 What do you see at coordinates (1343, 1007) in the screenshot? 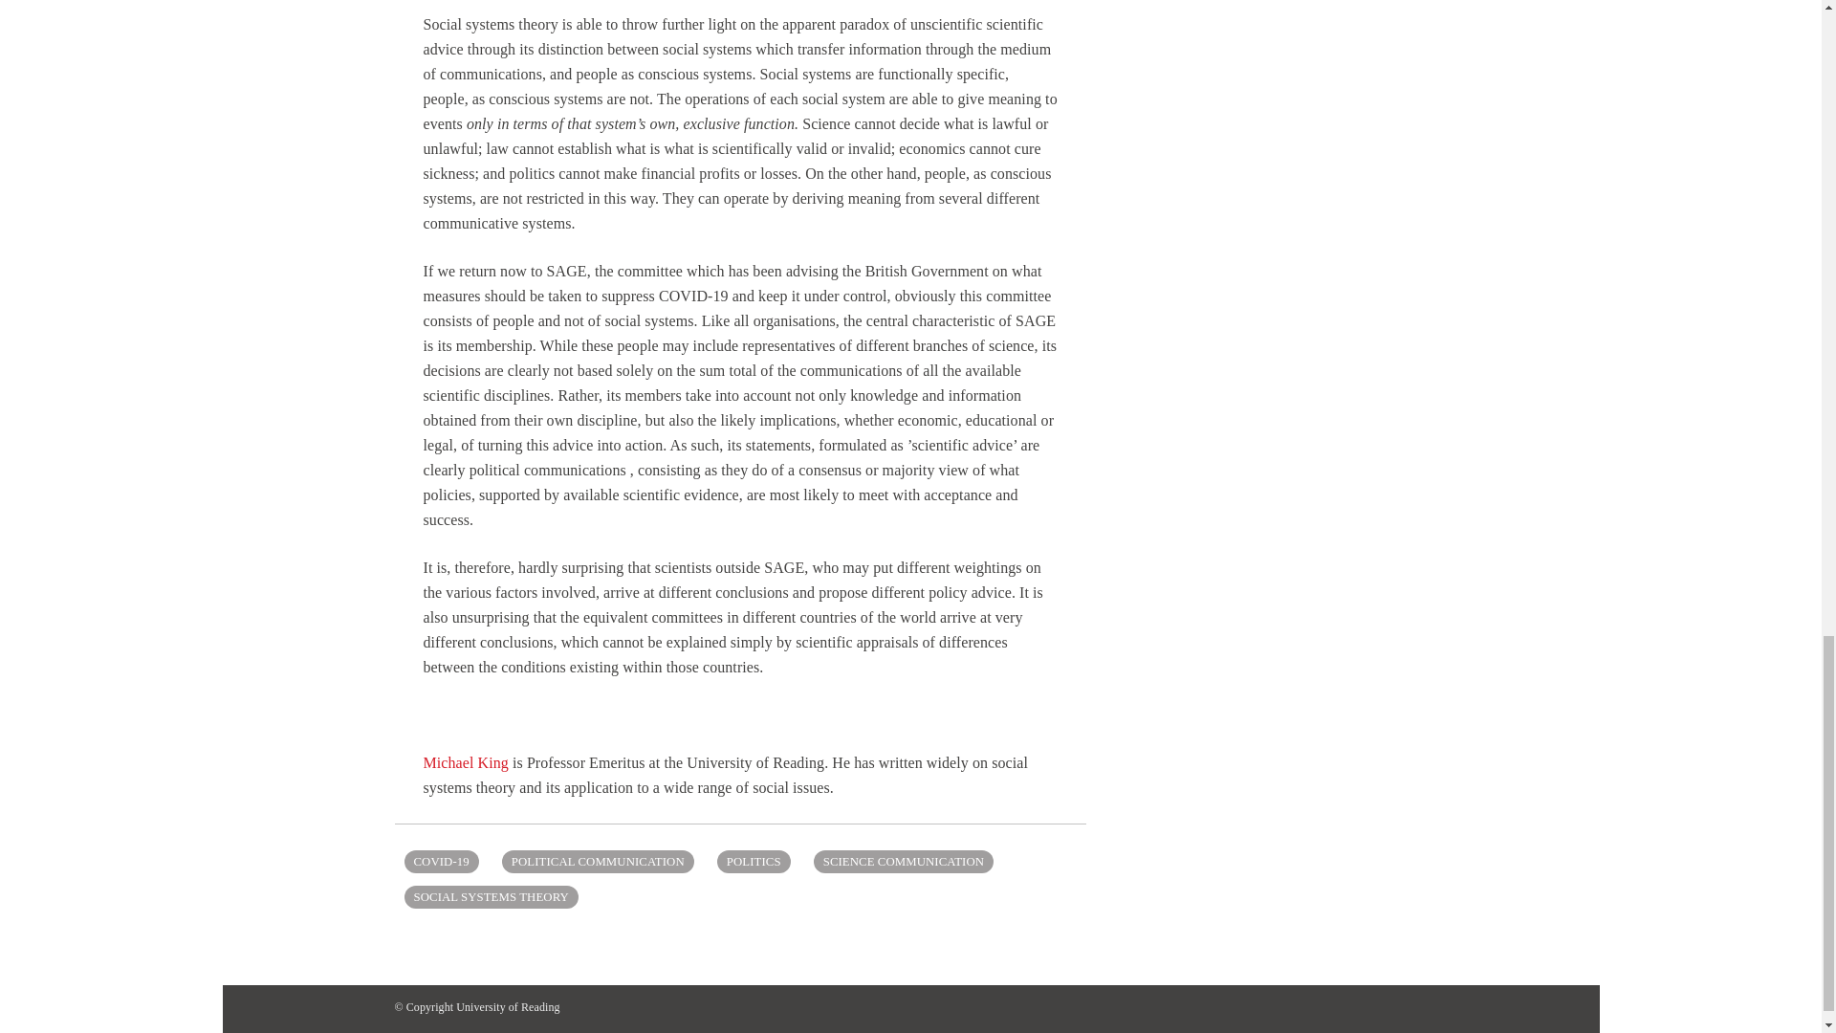
I see `YouTube` at bounding box center [1343, 1007].